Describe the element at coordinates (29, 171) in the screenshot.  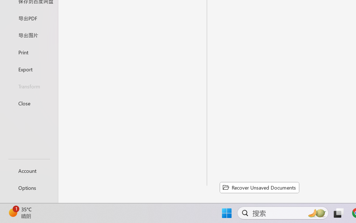
I see `Account` at that location.